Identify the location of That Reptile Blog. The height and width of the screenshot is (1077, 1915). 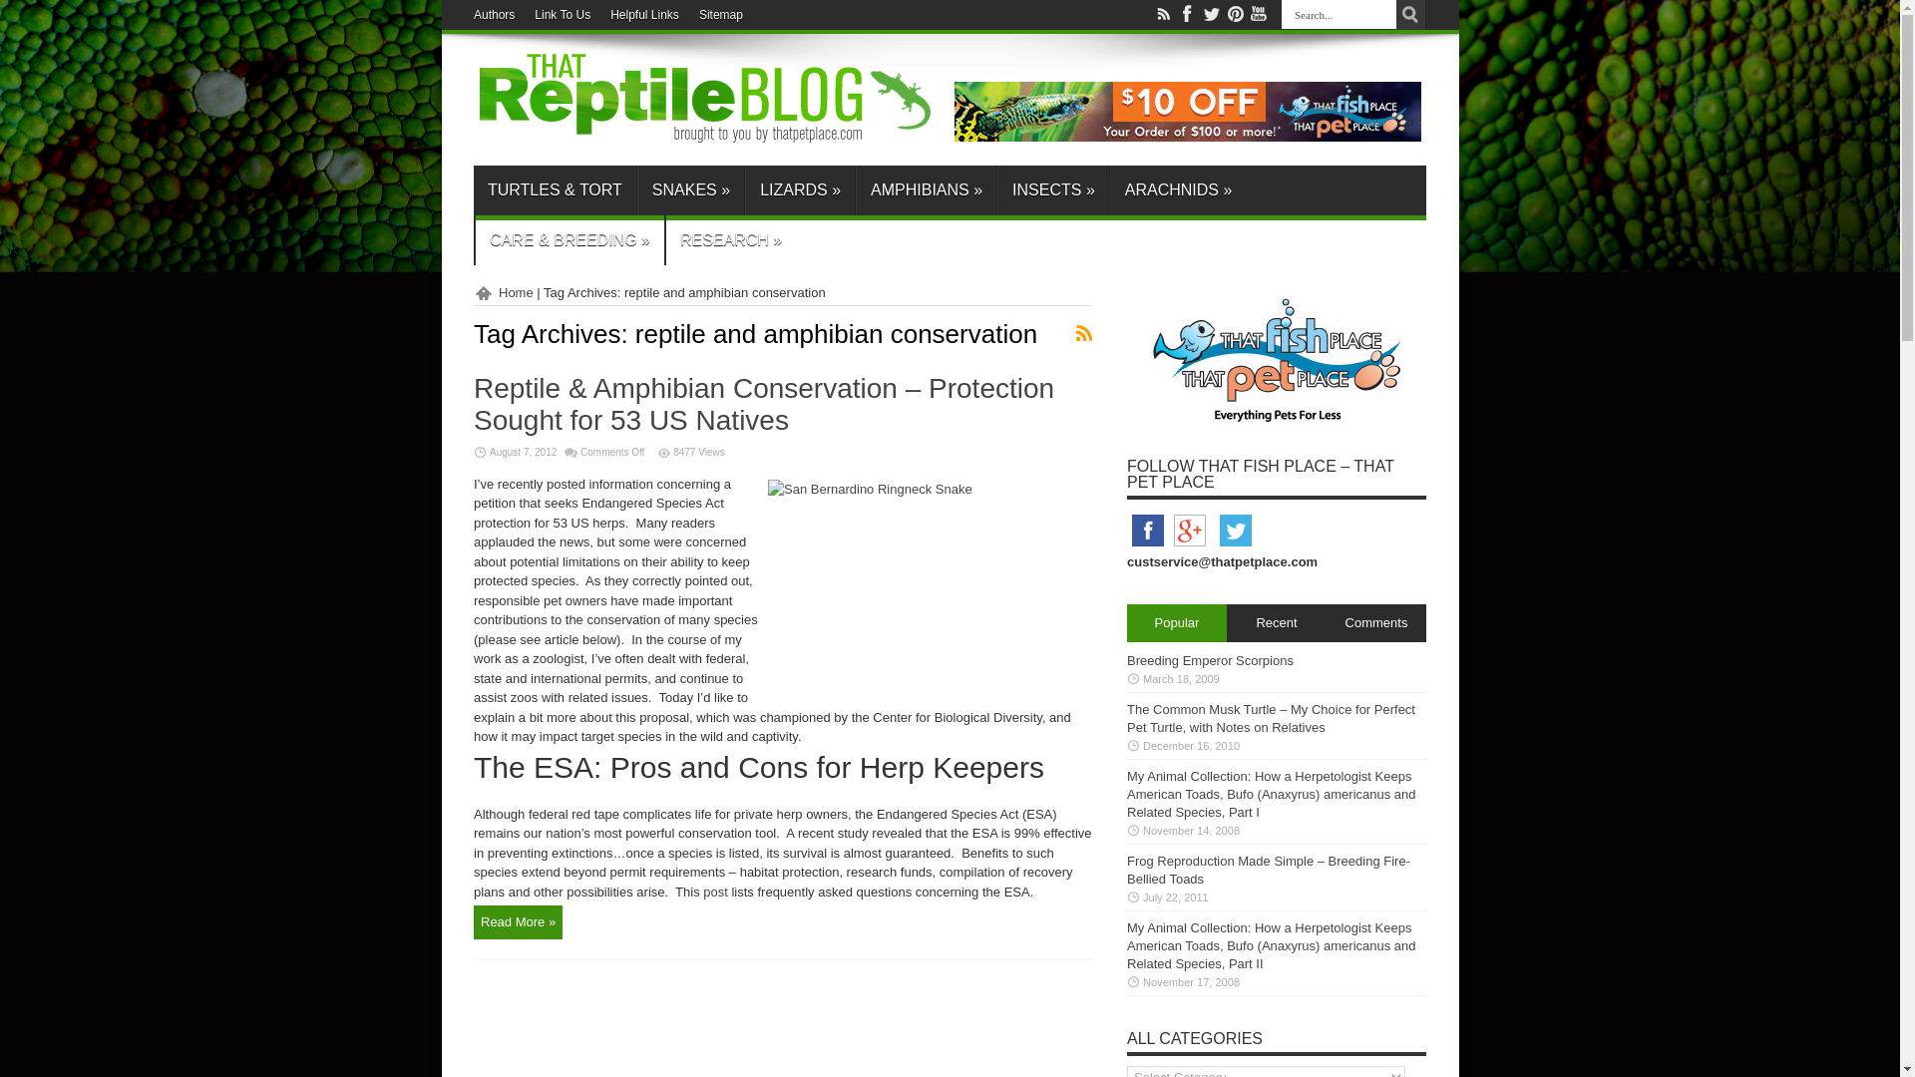
(705, 136).